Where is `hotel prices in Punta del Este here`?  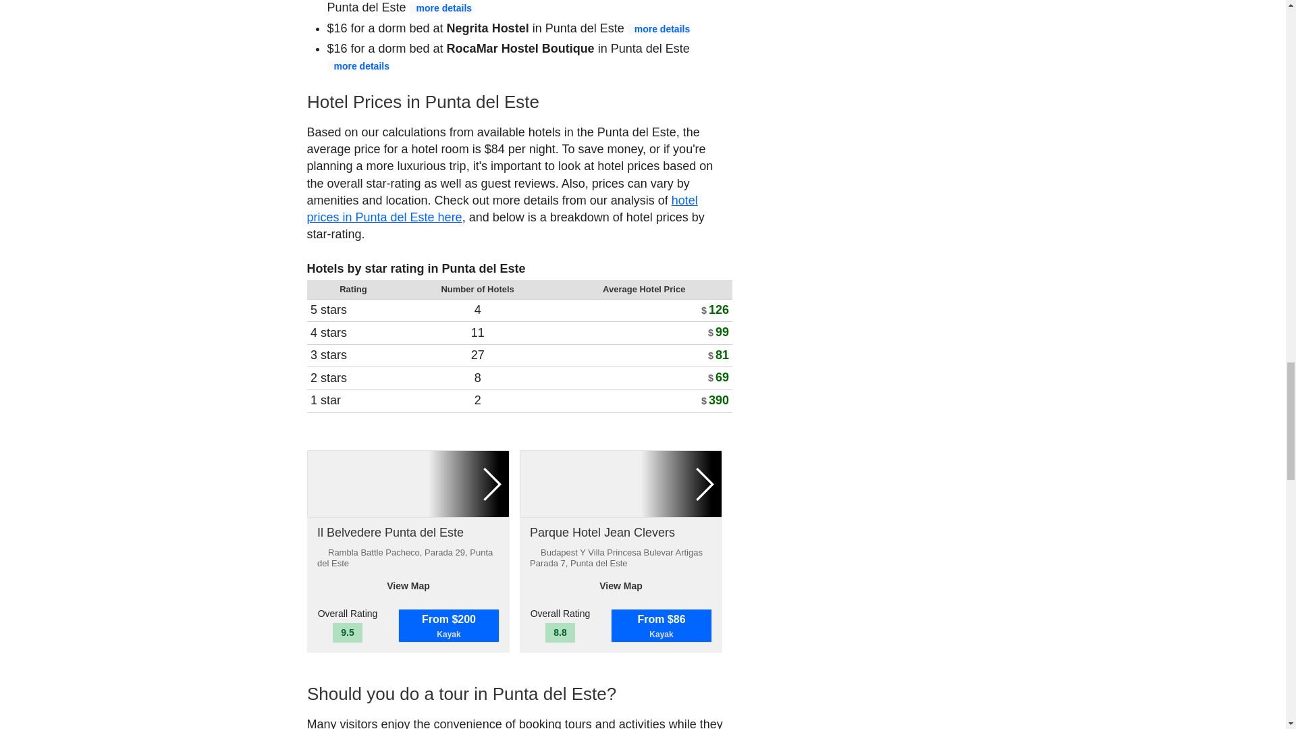
hotel prices in Punta del Este here is located at coordinates (501, 187).